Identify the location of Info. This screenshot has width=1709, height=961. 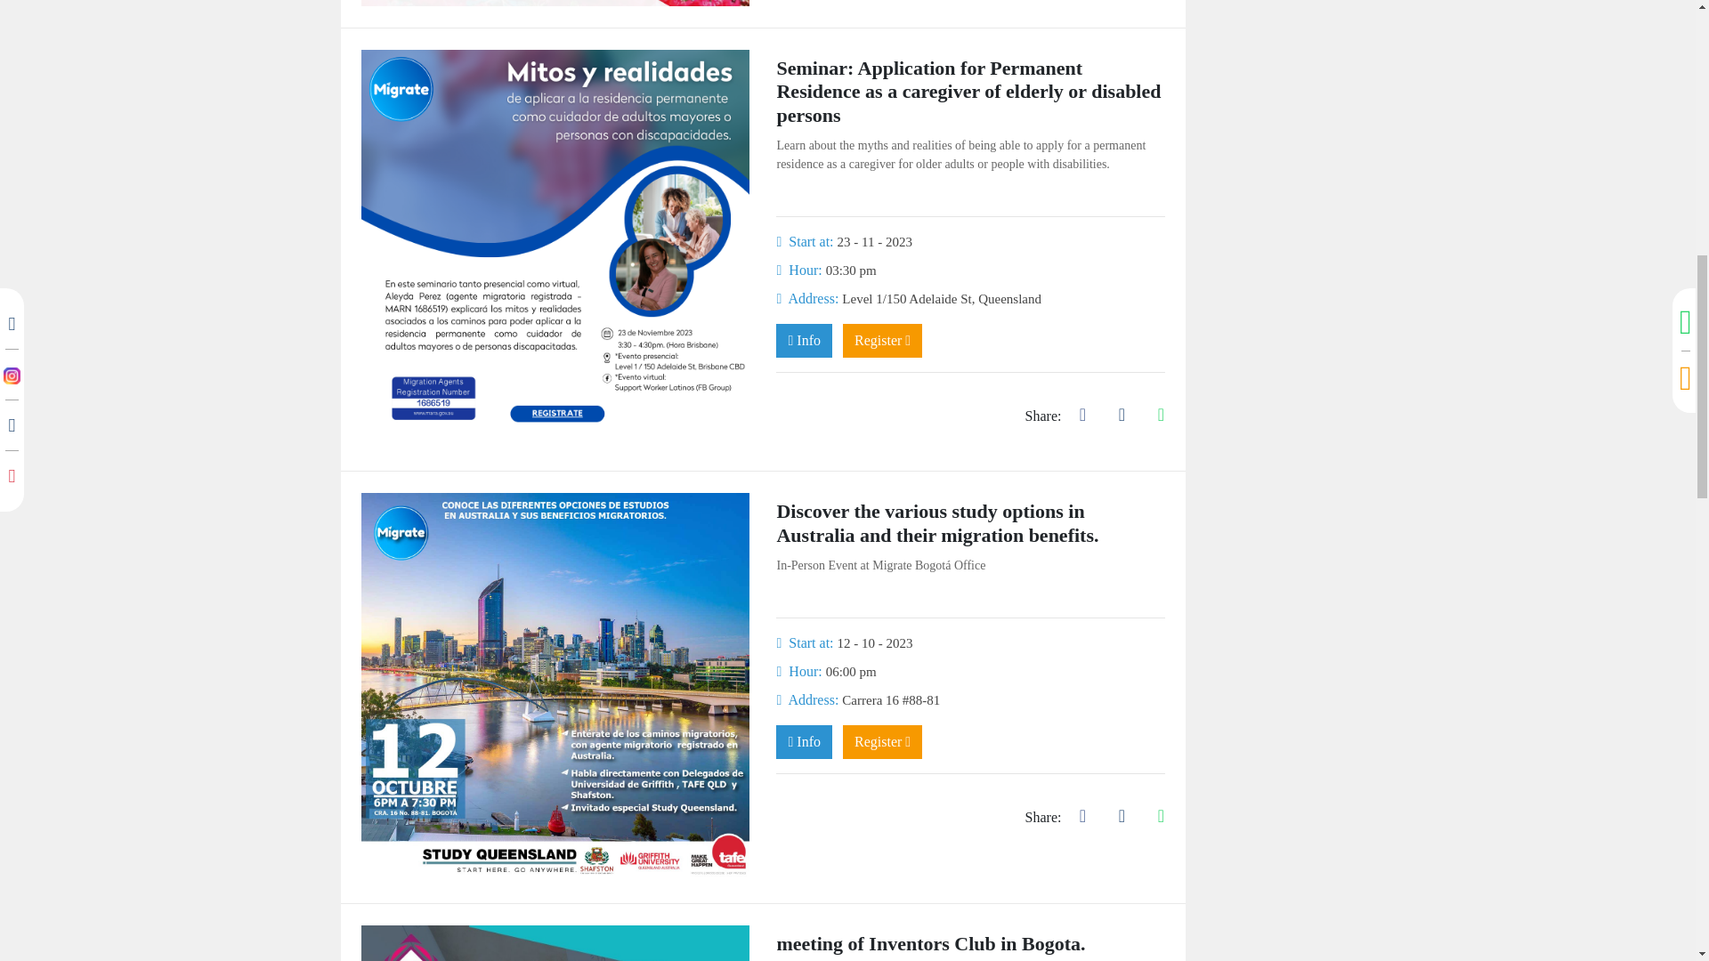
(804, 340).